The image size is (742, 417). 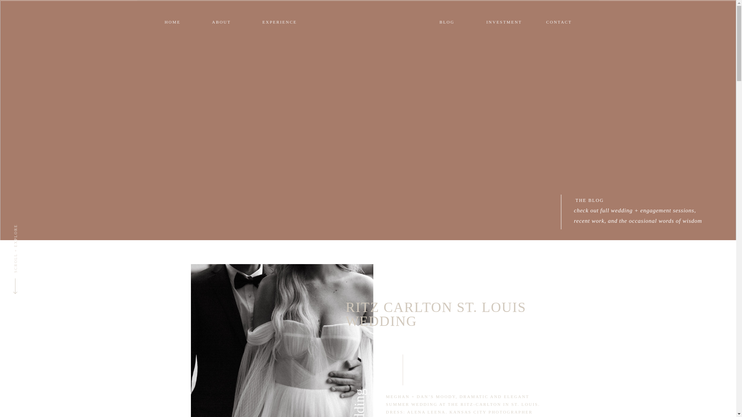 I want to click on HOME, so click(x=209, y=16).